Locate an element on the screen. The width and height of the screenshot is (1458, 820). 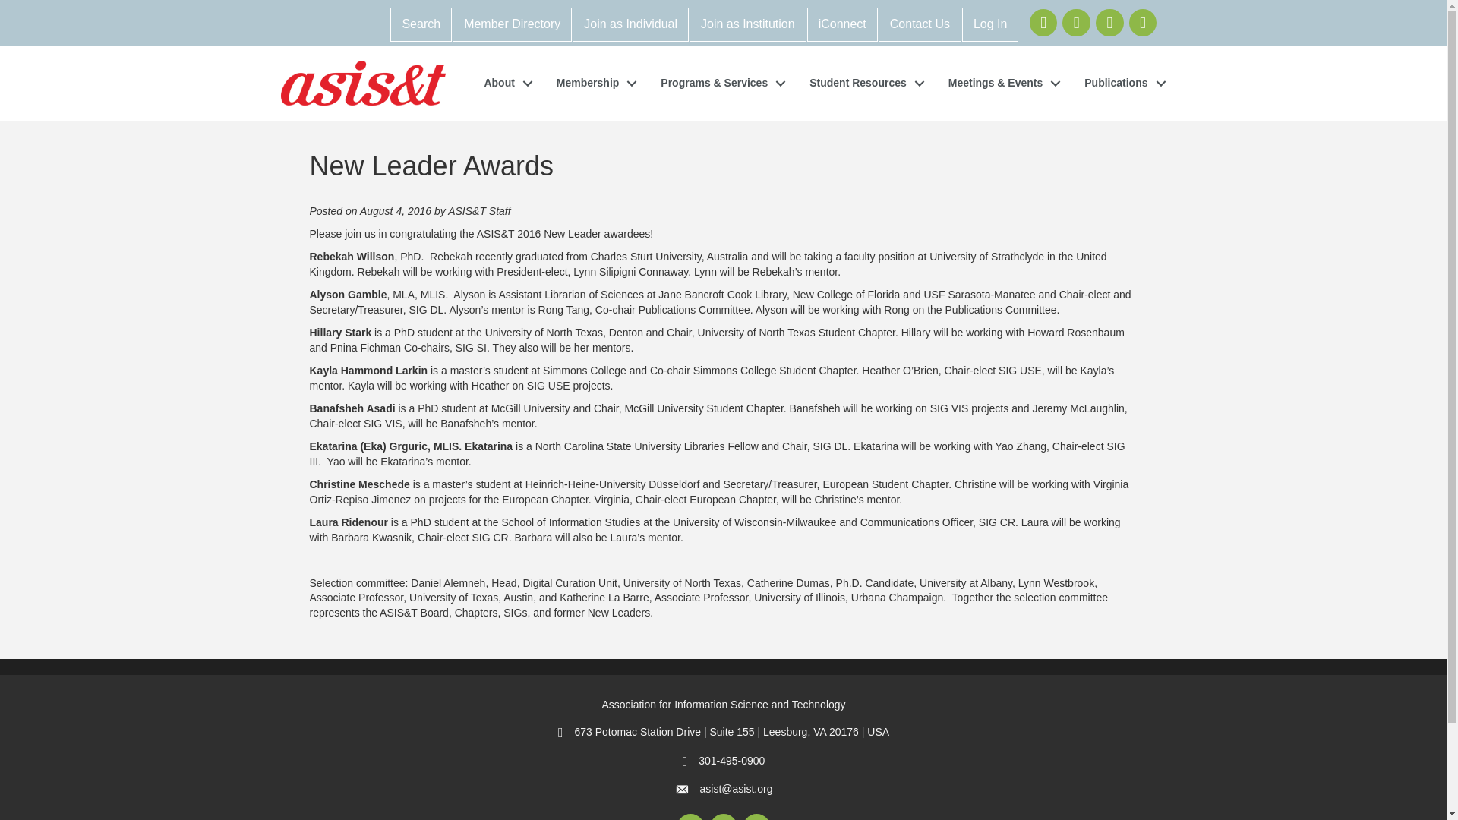
Join as Individual is located at coordinates (630, 24).